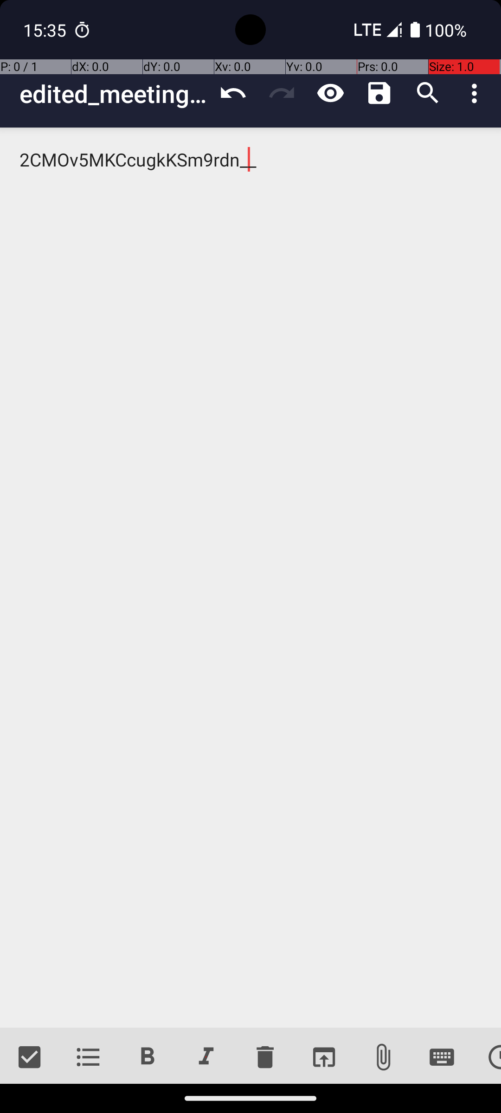  Describe the element at coordinates (250, 578) in the screenshot. I see `2CMOv5MKCcugkKSm9rdn__` at that location.